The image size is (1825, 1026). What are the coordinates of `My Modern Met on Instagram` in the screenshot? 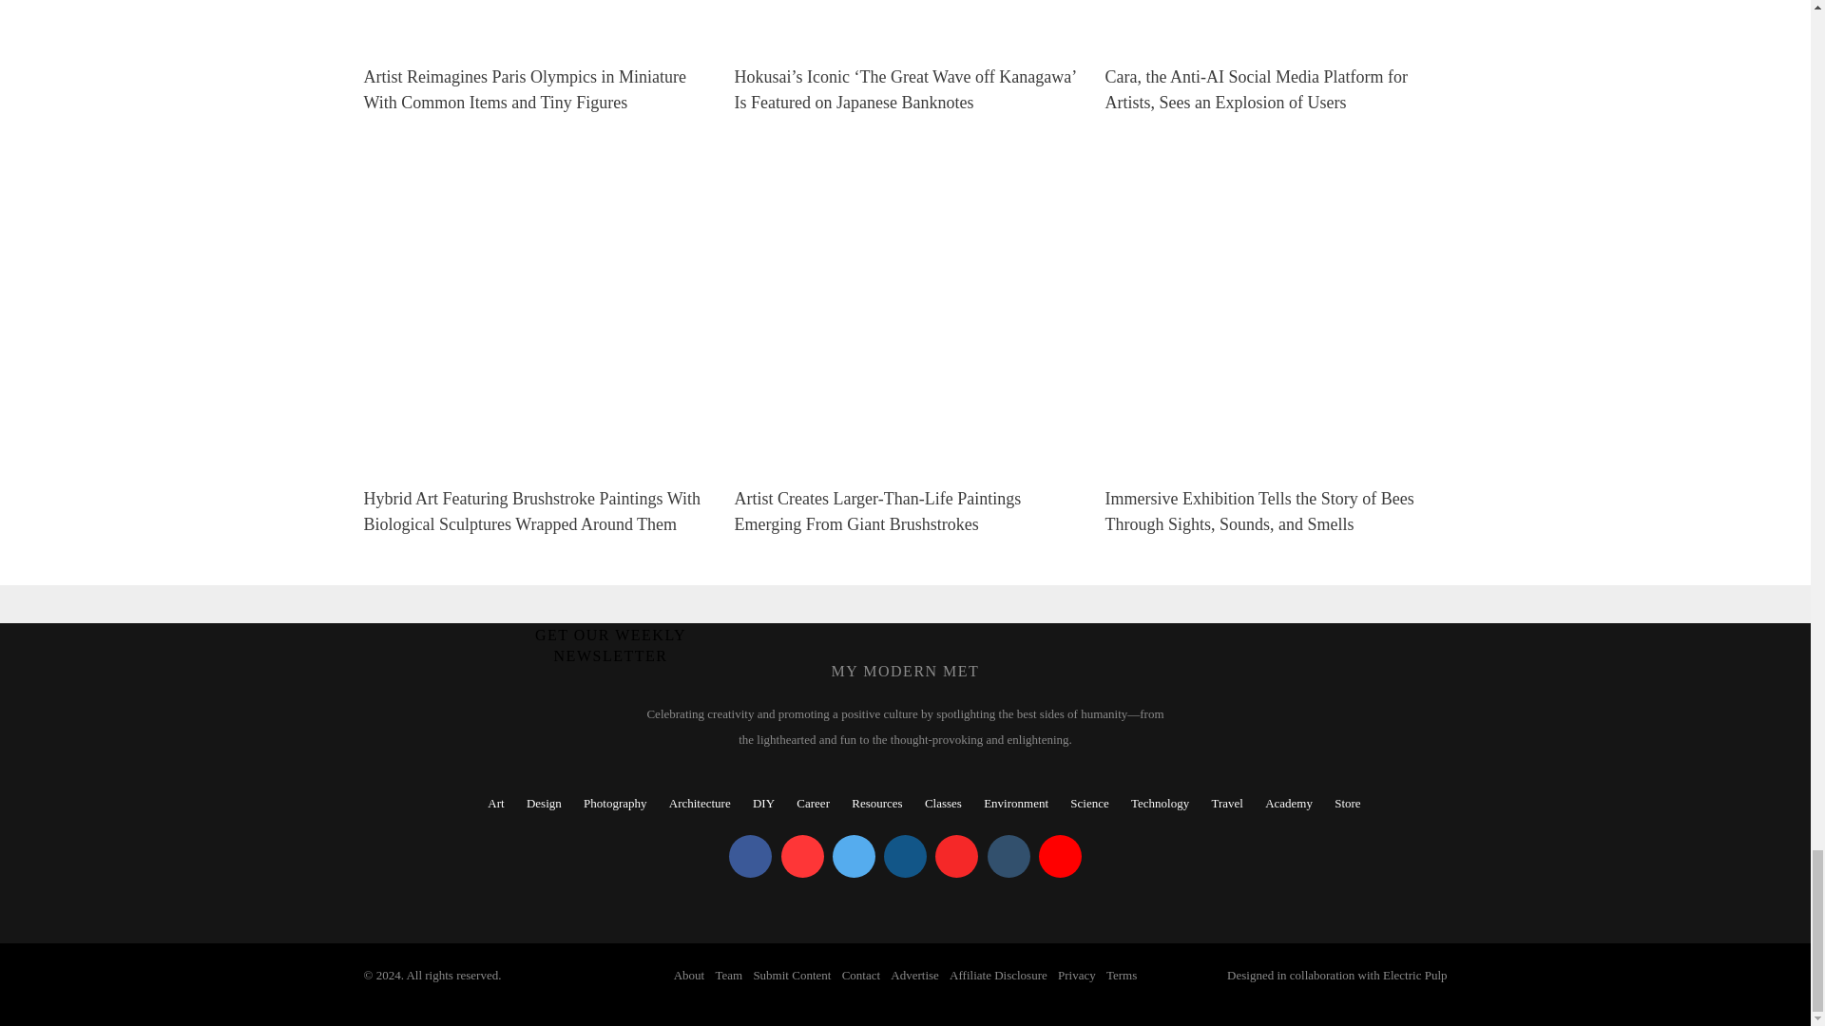 It's located at (905, 857).